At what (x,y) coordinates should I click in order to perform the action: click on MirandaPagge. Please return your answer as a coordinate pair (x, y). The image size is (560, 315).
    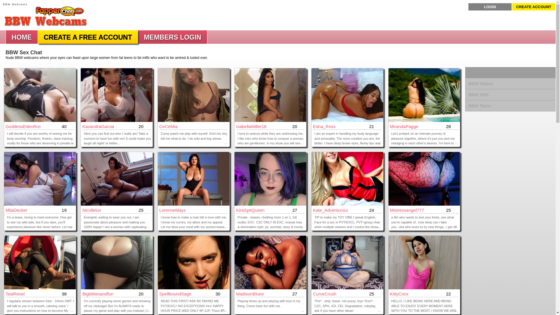
    Looking at the image, I should click on (407, 126).